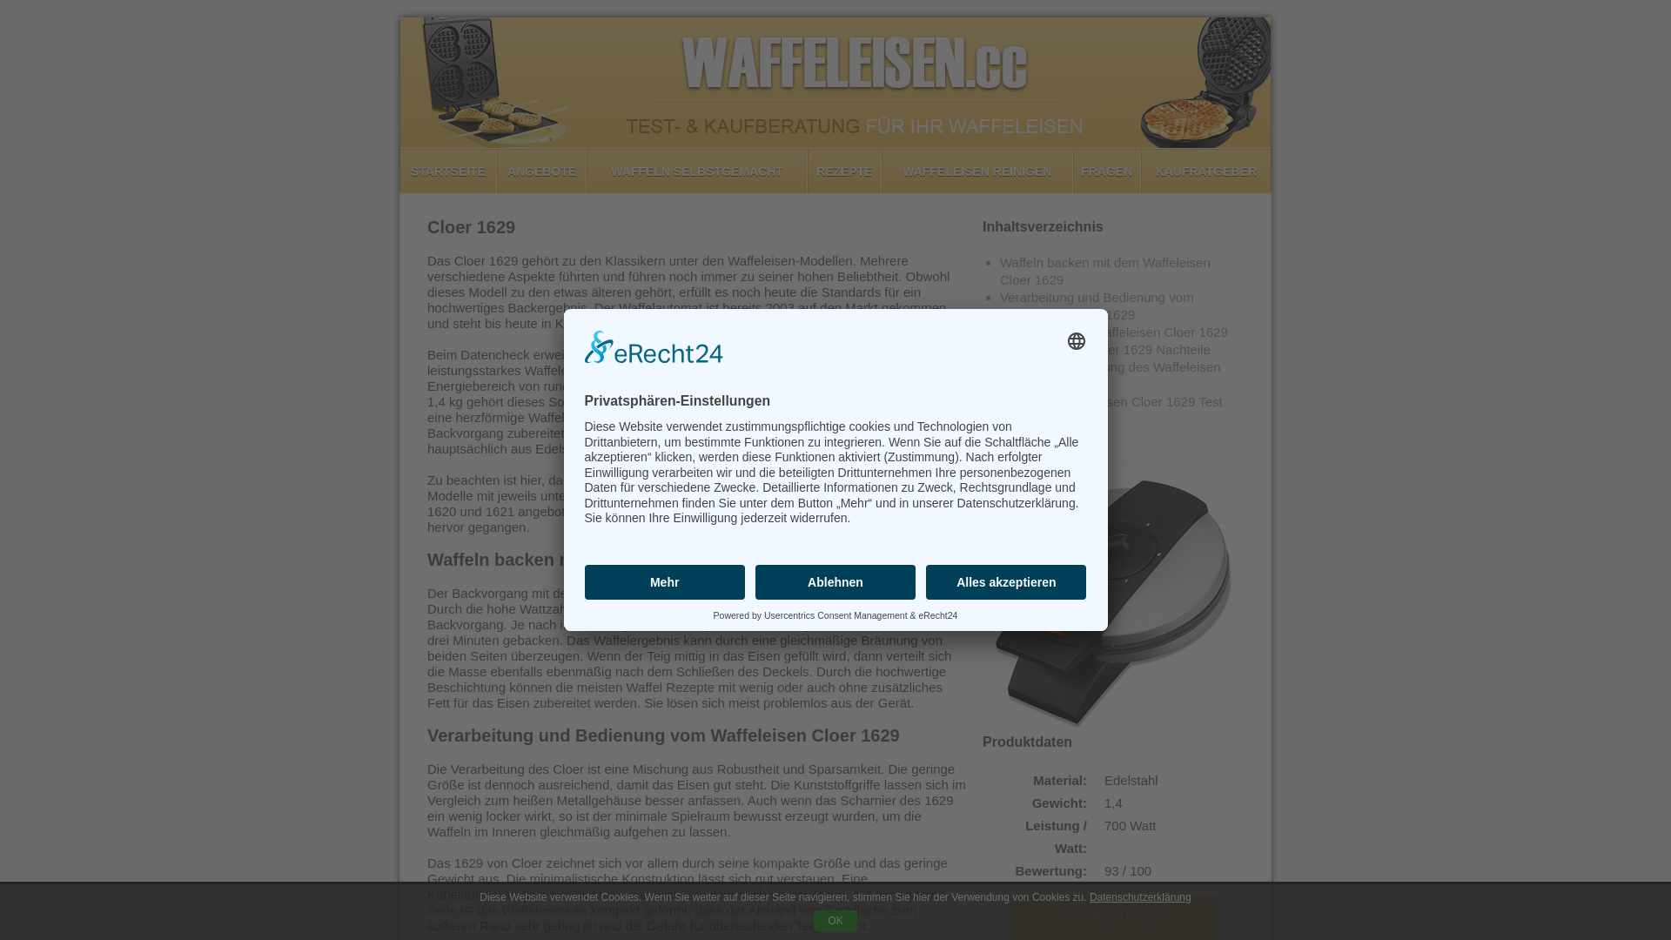 The height and width of the screenshot is (940, 1671). I want to click on ANGEBOTE, so click(541, 171).